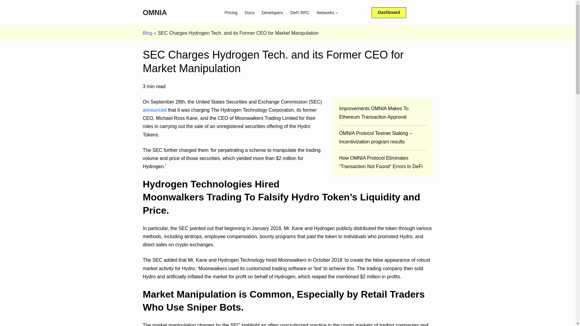 The height and width of the screenshot is (326, 580). Describe the element at coordinates (373, 113) in the screenshot. I see `Improvements OMNIA Makes To Ethereum Transaction Approval ` at that location.